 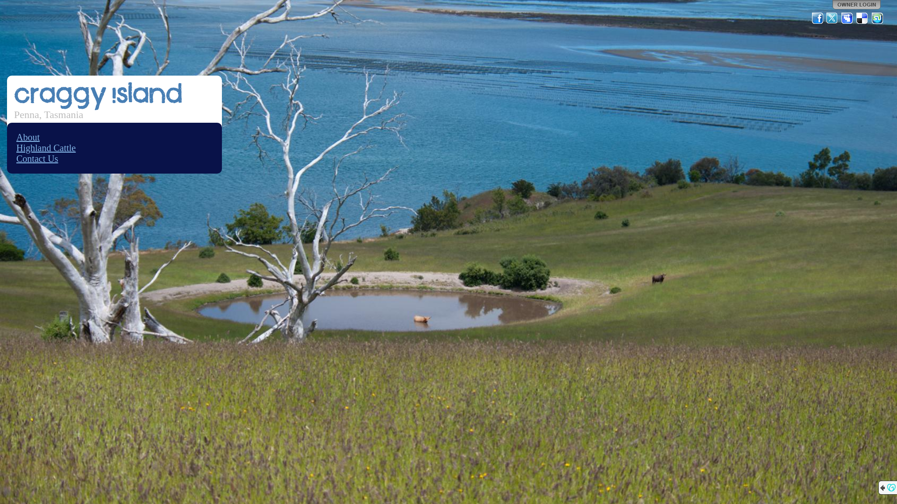 I want to click on StumbleUpon, so click(x=877, y=18).